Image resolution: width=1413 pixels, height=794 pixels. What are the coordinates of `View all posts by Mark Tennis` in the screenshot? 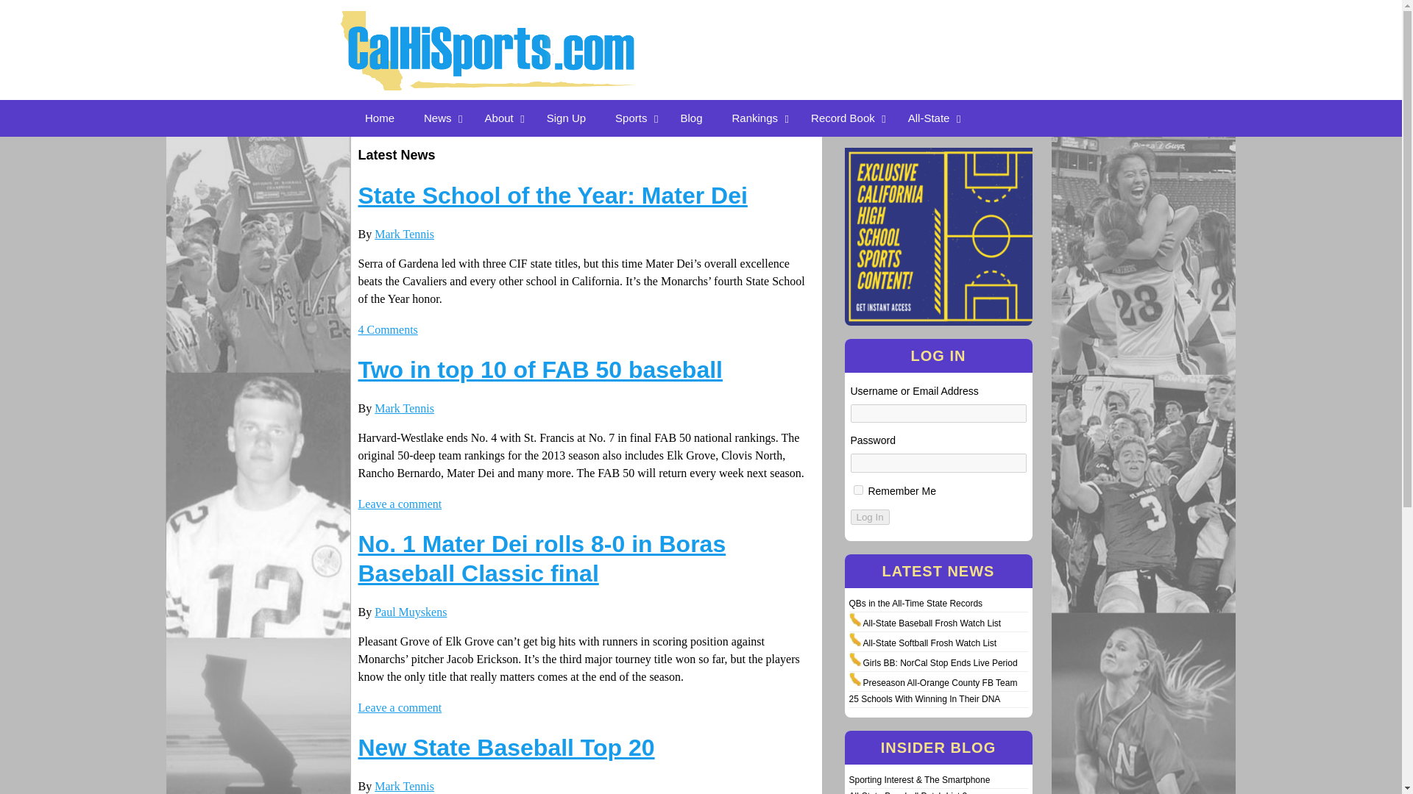 It's located at (403, 407).